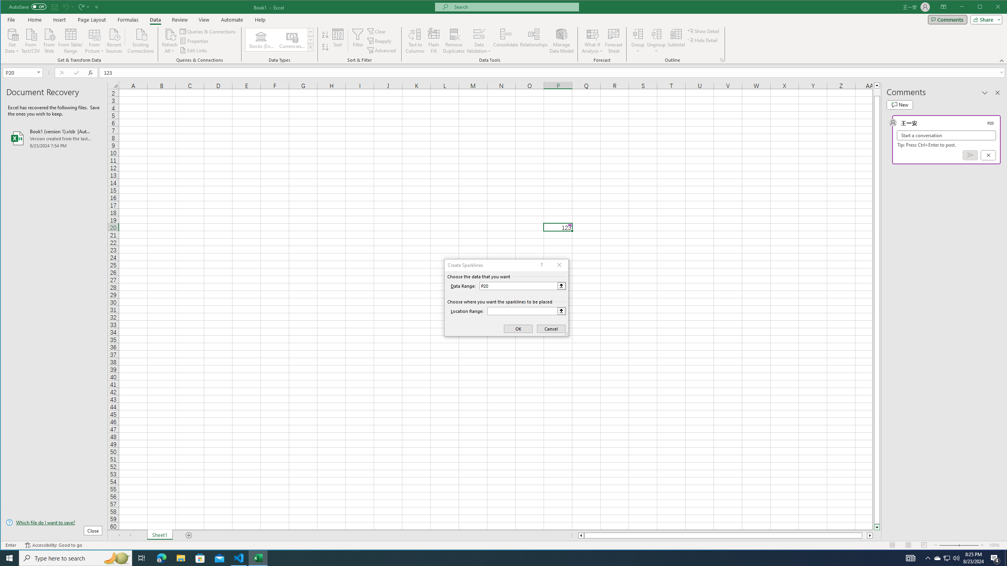 The image size is (1007, 566). I want to click on Flash Fill, so click(433, 41).